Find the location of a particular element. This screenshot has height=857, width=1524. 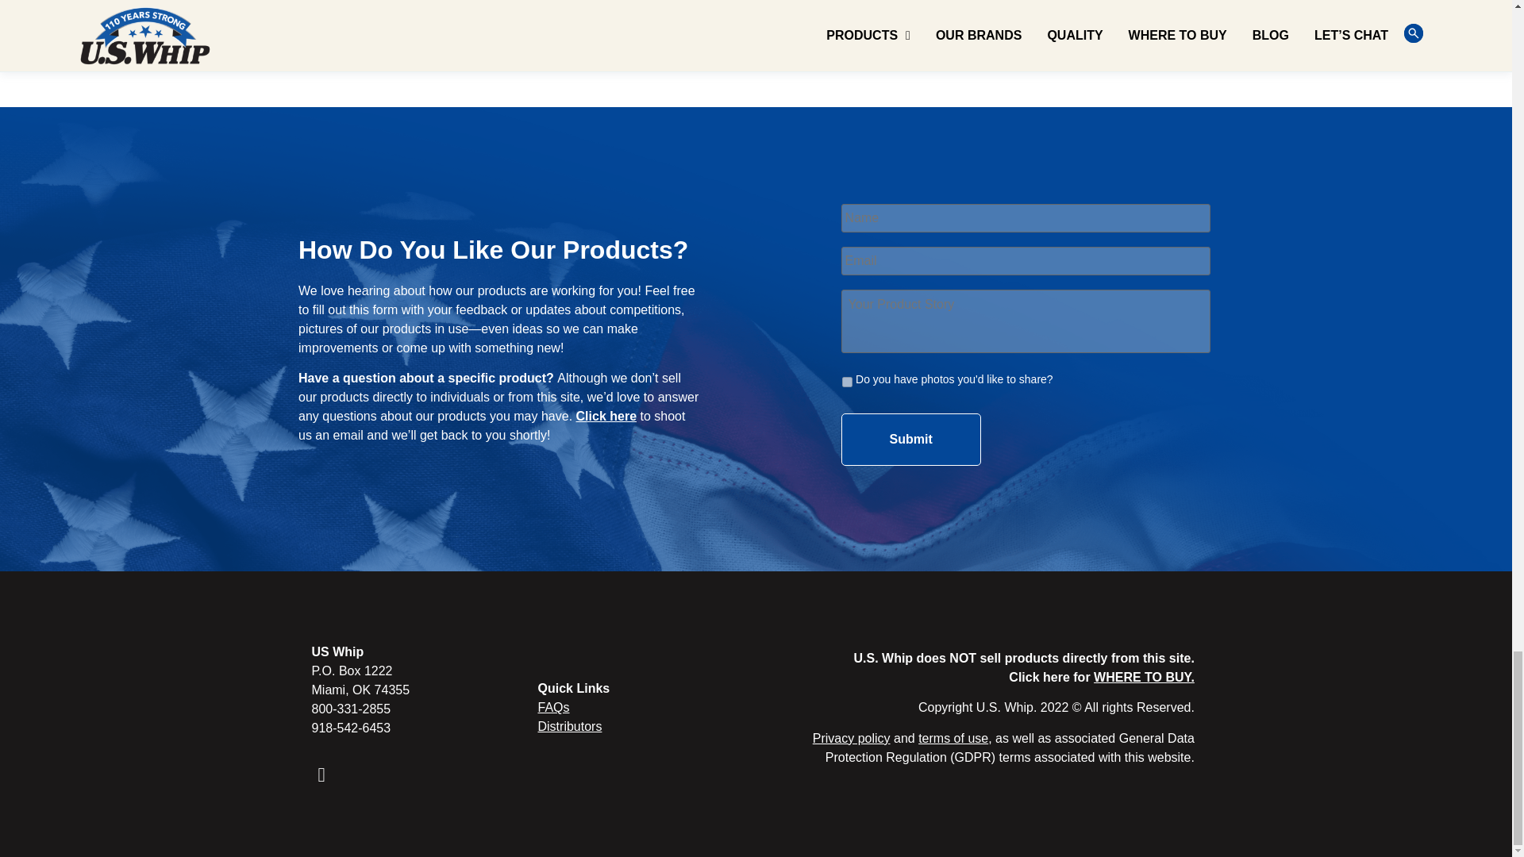

Do you have photos you'd like to share? is located at coordinates (847, 382).